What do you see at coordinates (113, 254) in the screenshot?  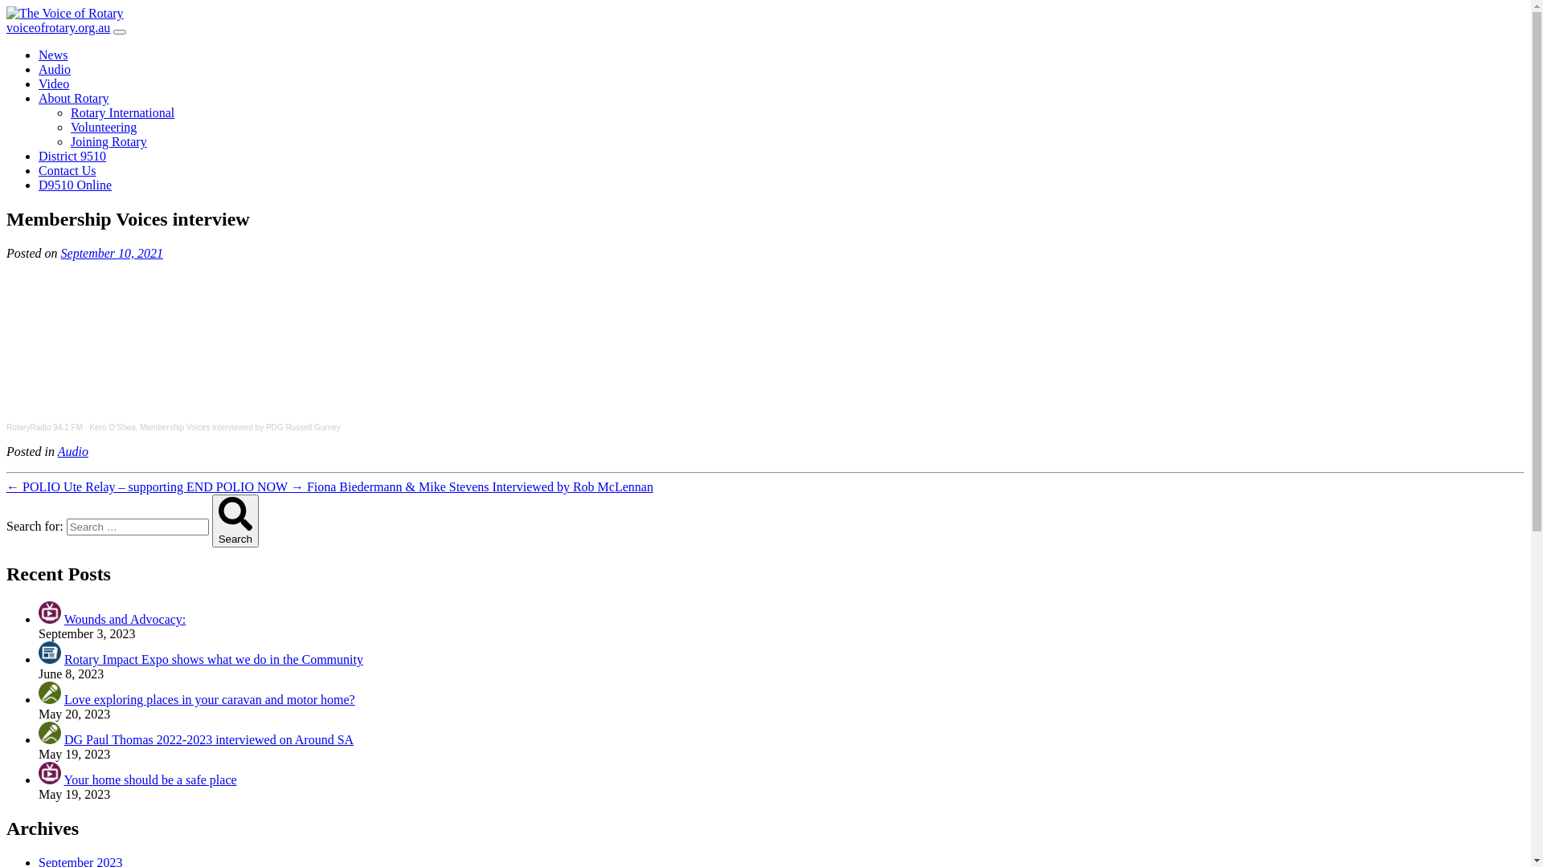 I see `September 10, 2021` at bounding box center [113, 254].